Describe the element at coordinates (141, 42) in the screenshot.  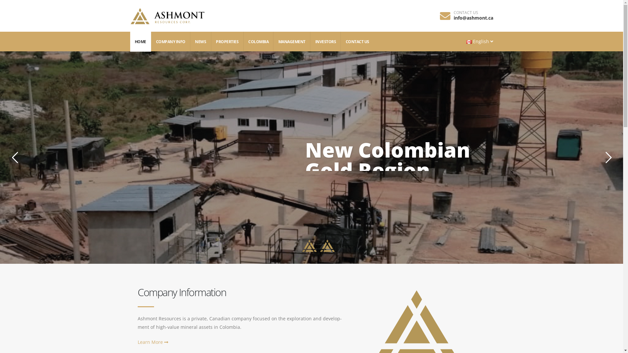
I see `HOME` at that location.